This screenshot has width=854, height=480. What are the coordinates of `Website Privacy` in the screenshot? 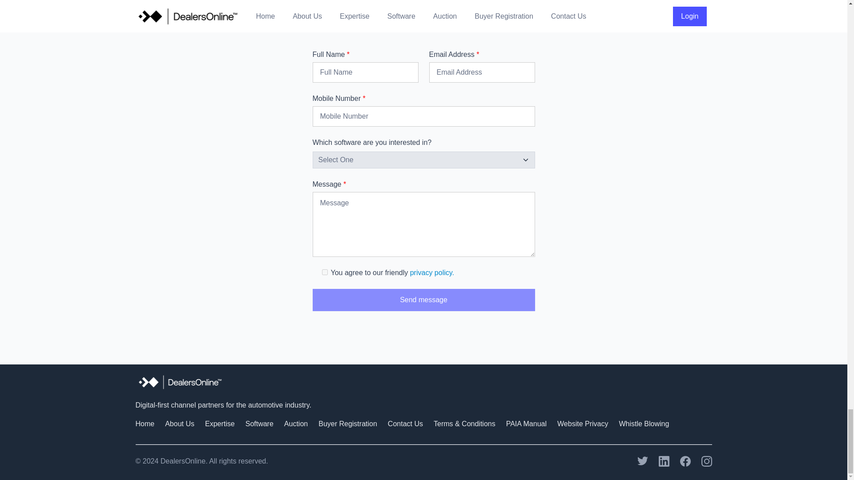 It's located at (583, 424).